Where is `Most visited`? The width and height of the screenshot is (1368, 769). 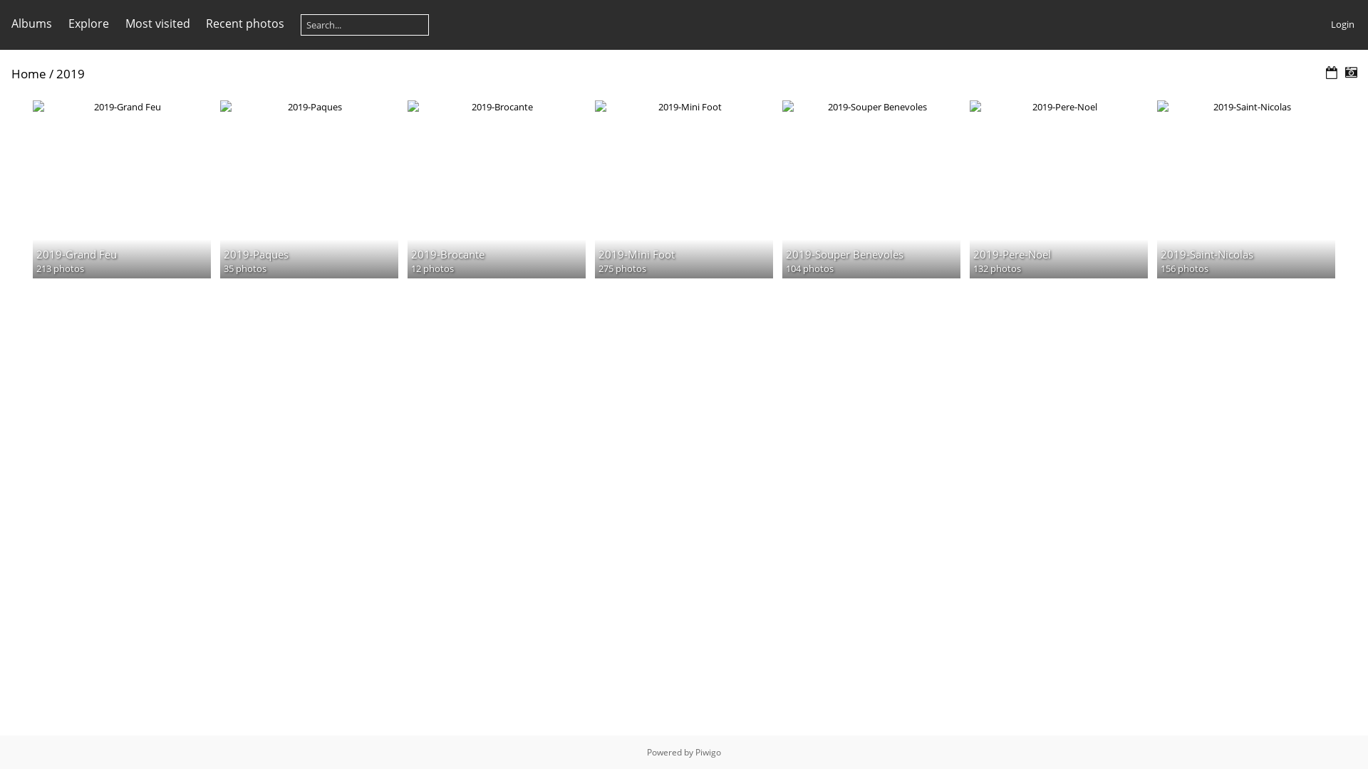
Most visited is located at coordinates (158, 23).